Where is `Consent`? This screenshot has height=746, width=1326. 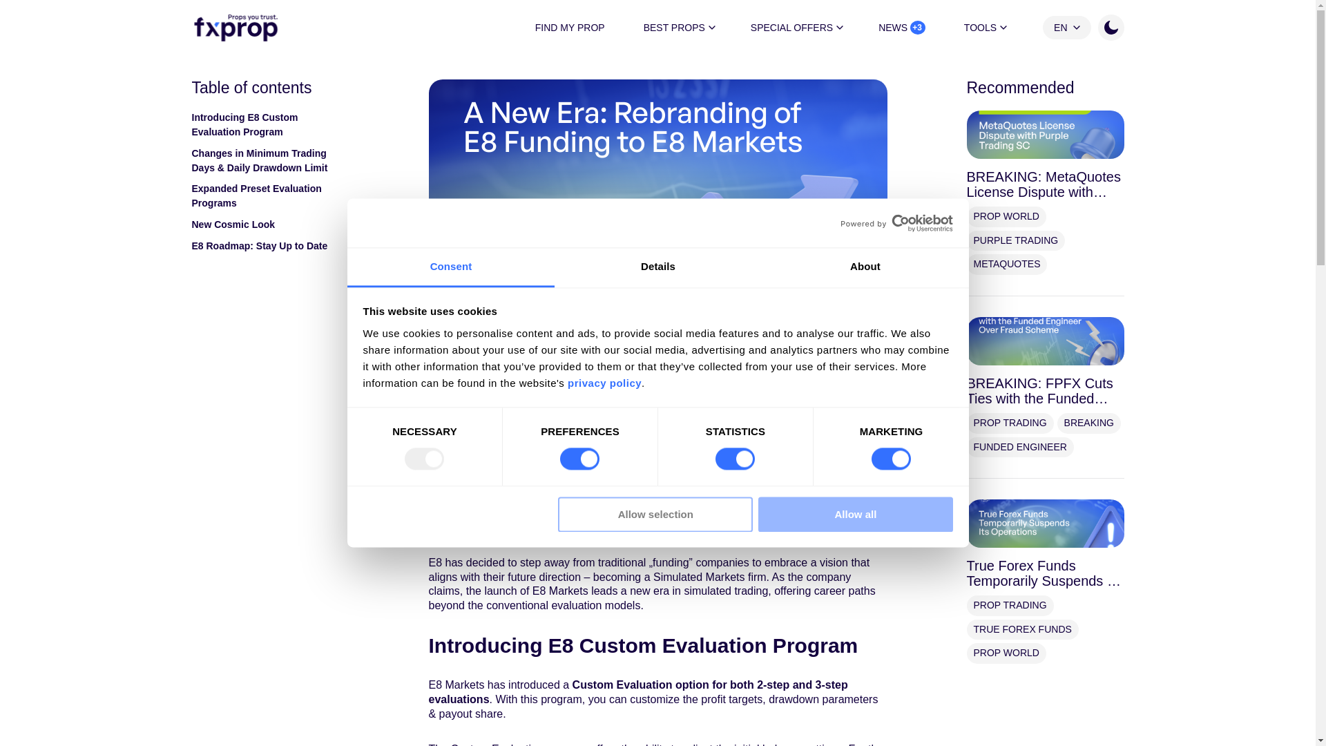
Consent is located at coordinates (450, 267).